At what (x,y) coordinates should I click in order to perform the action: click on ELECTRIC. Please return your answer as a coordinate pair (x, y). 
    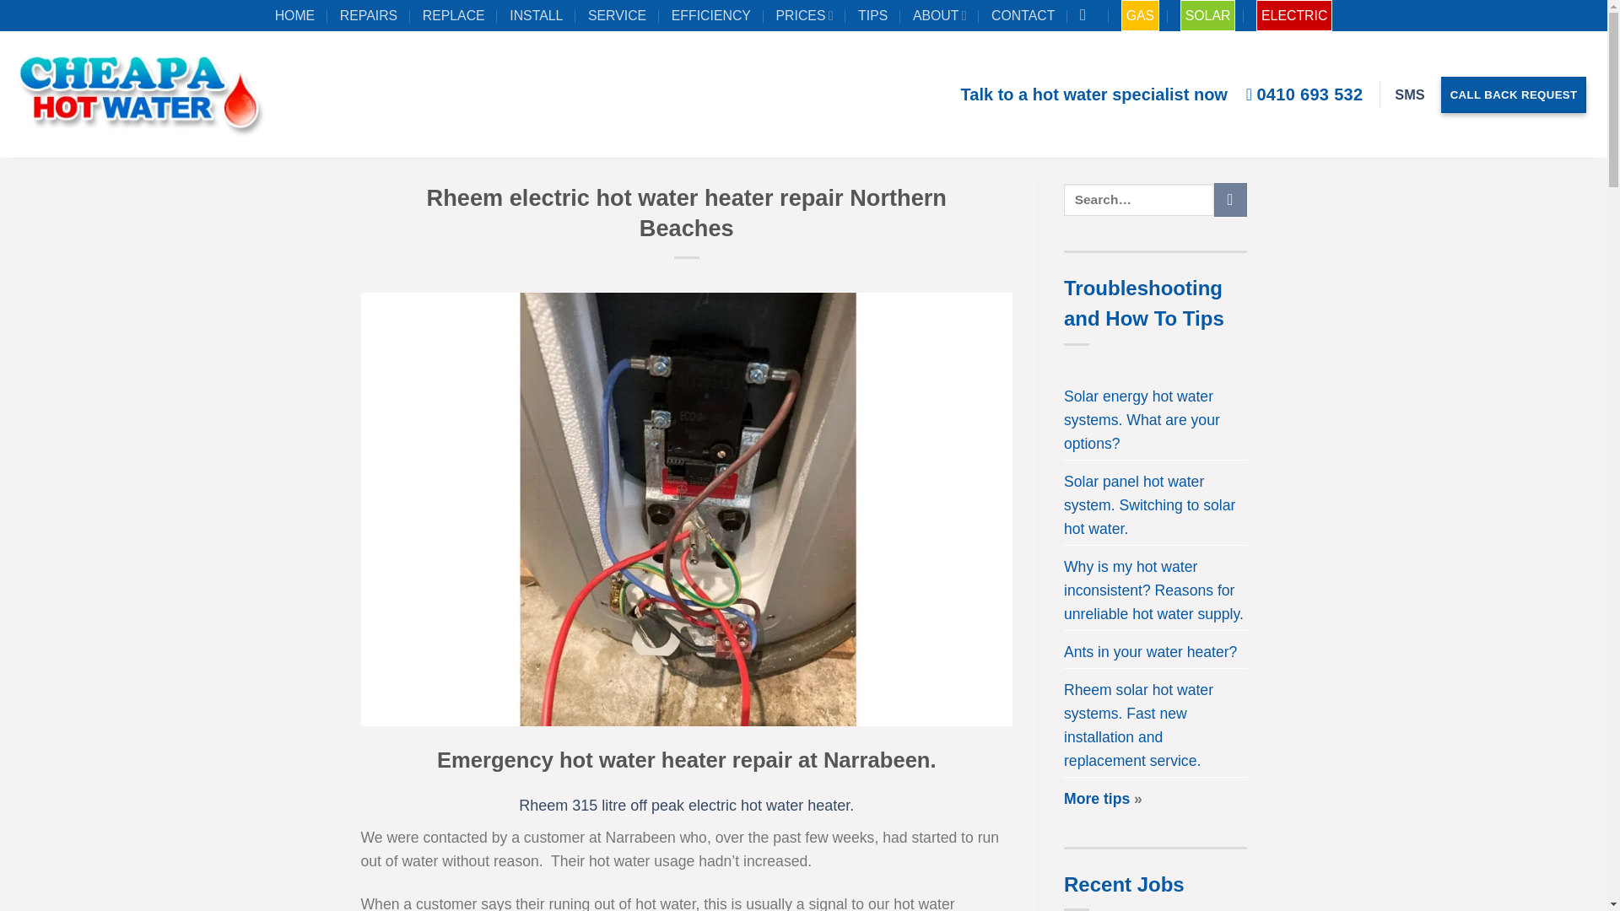
    Looking at the image, I should click on (1294, 15).